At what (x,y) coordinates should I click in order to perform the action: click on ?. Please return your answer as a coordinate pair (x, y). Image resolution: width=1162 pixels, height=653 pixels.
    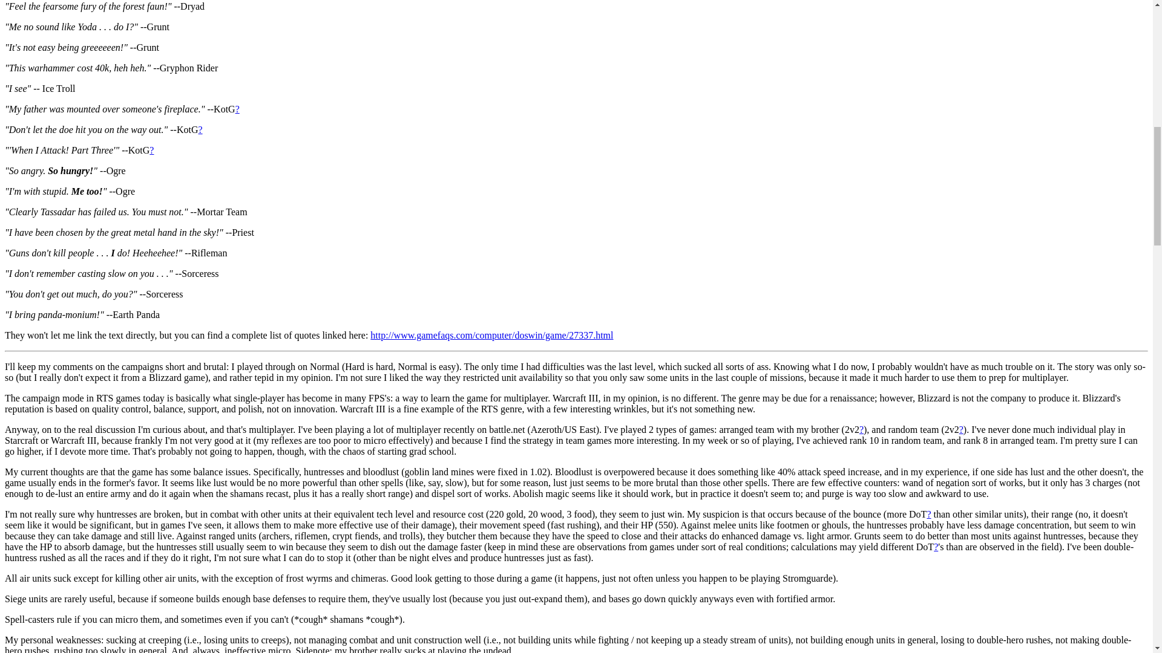
    Looking at the image, I should click on (151, 150).